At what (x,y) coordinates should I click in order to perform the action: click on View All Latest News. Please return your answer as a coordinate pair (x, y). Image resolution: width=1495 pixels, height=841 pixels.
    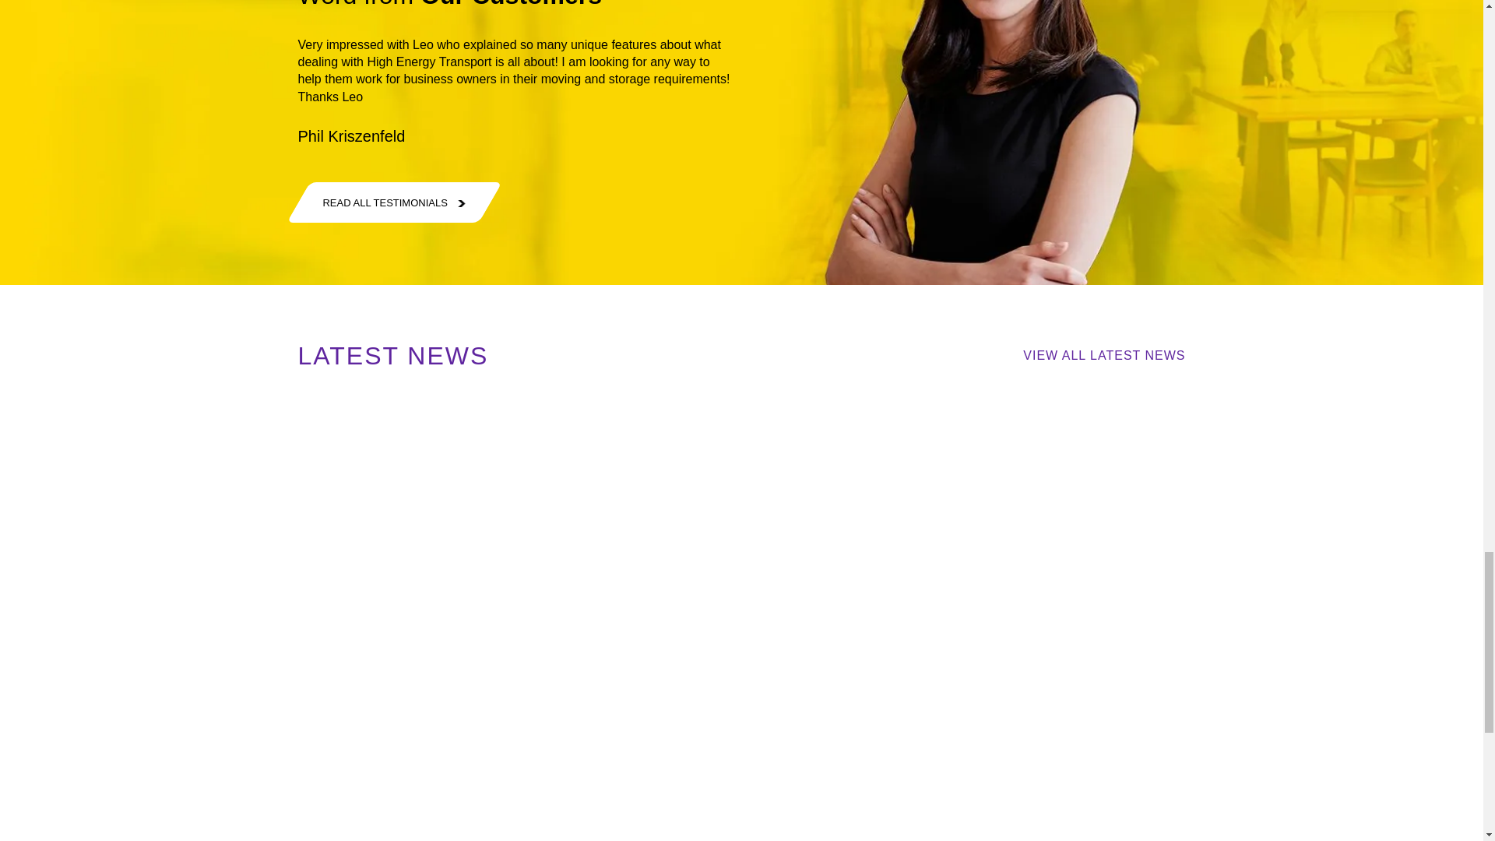
    Looking at the image, I should click on (1104, 355).